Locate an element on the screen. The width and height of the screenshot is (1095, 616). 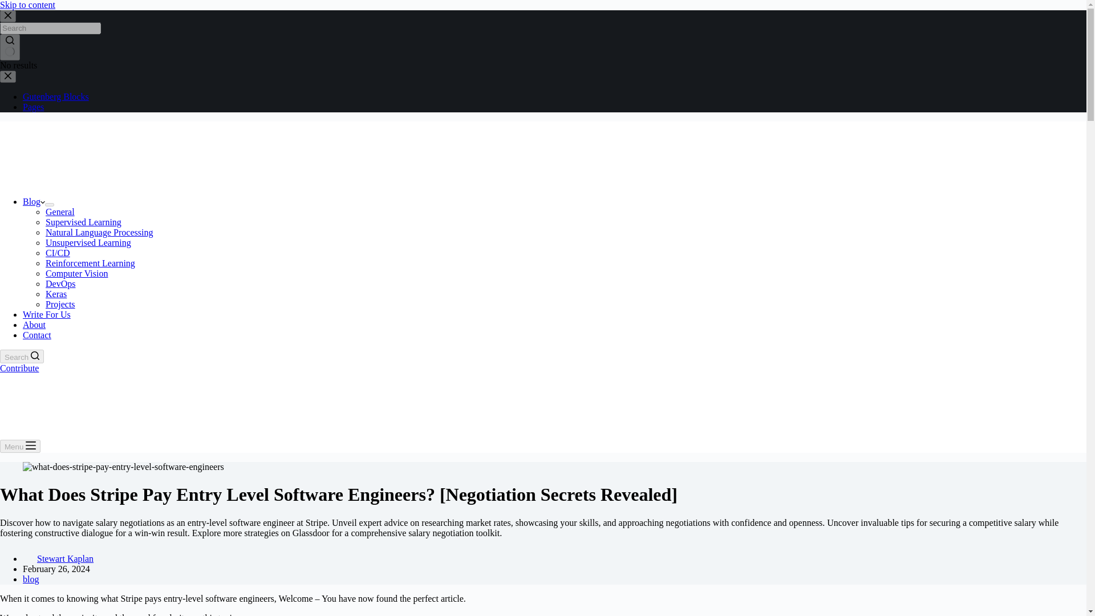
Keras is located at coordinates (56, 293).